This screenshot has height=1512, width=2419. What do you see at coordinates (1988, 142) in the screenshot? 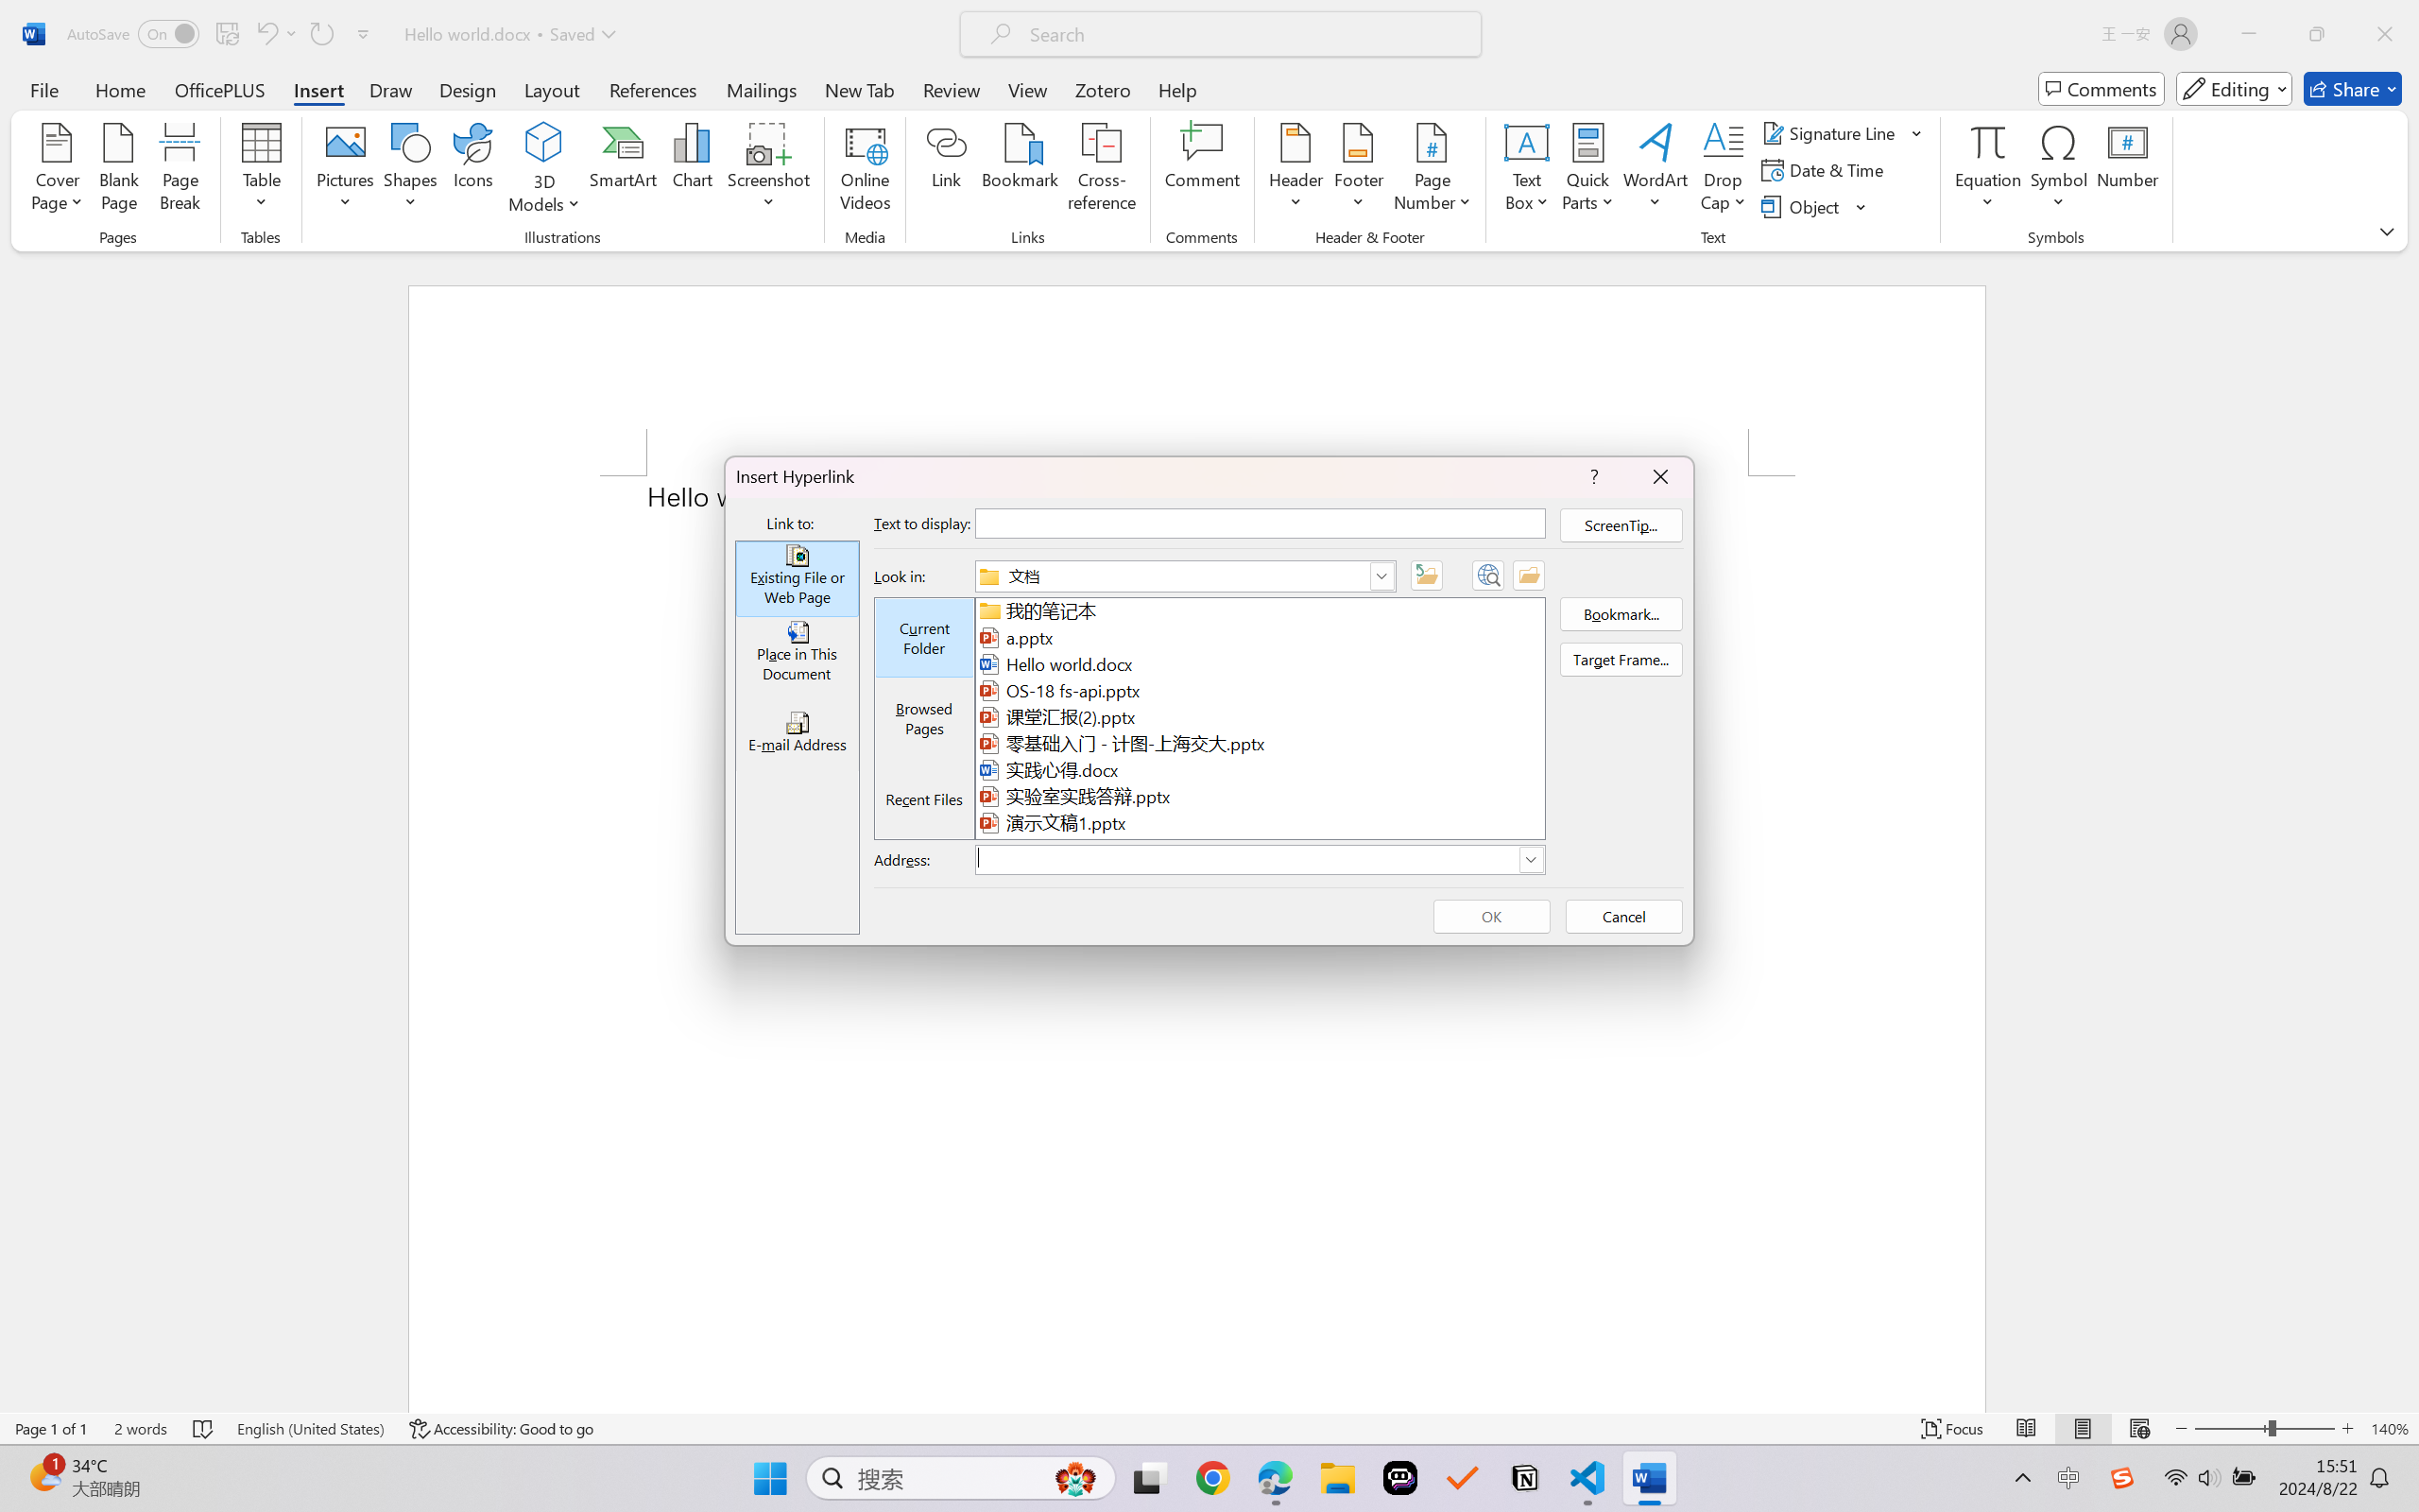
I see `Equation` at bounding box center [1988, 142].